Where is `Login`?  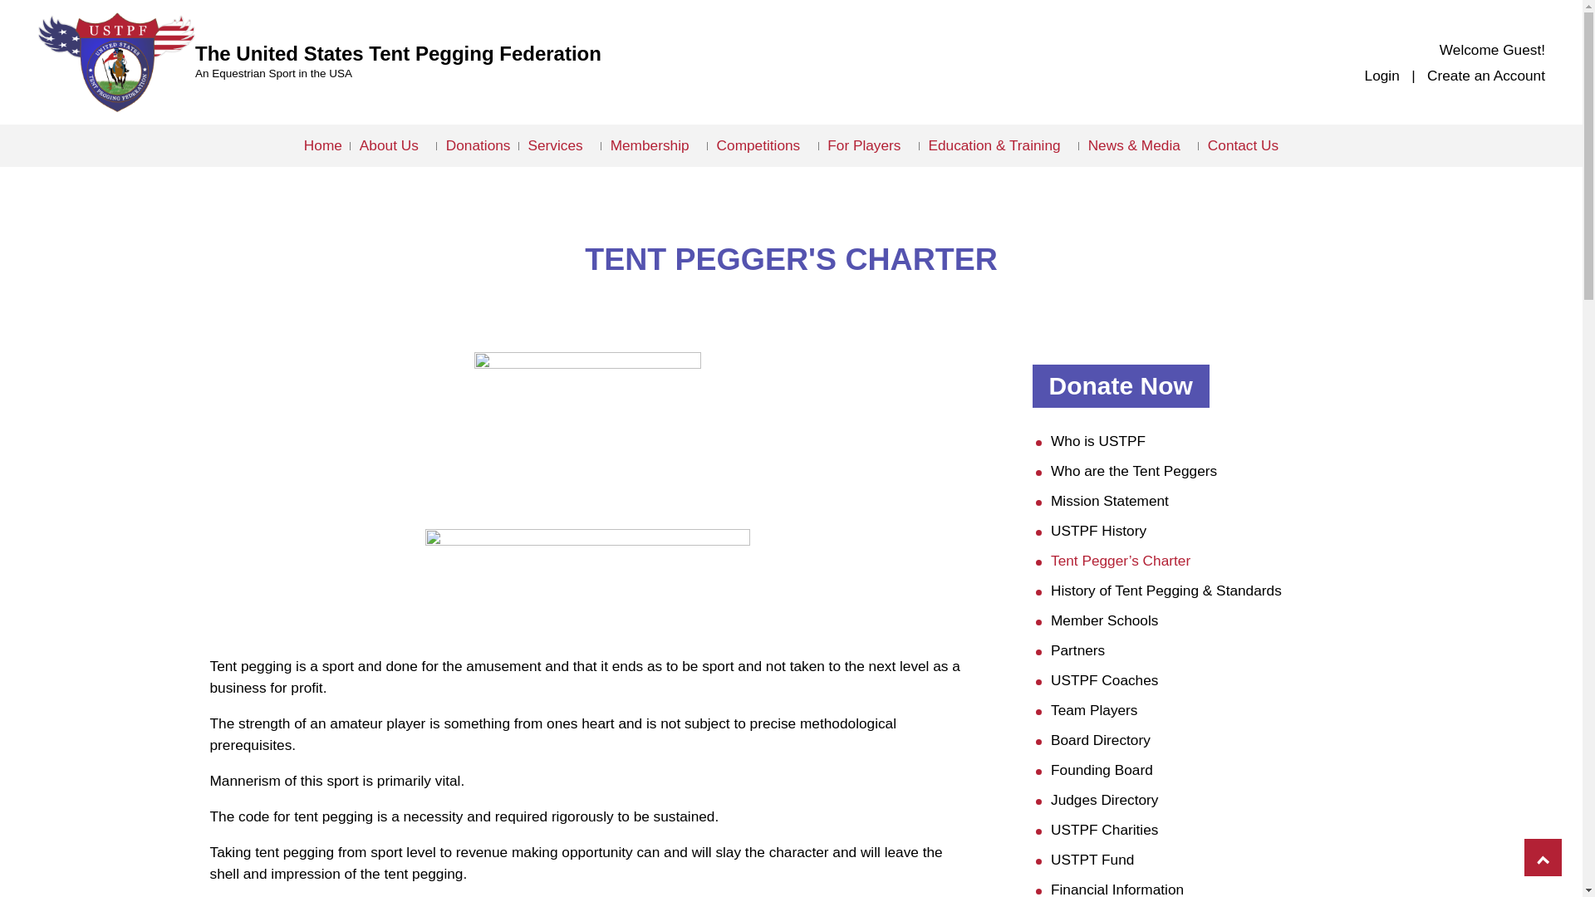 Login is located at coordinates (1382, 76).